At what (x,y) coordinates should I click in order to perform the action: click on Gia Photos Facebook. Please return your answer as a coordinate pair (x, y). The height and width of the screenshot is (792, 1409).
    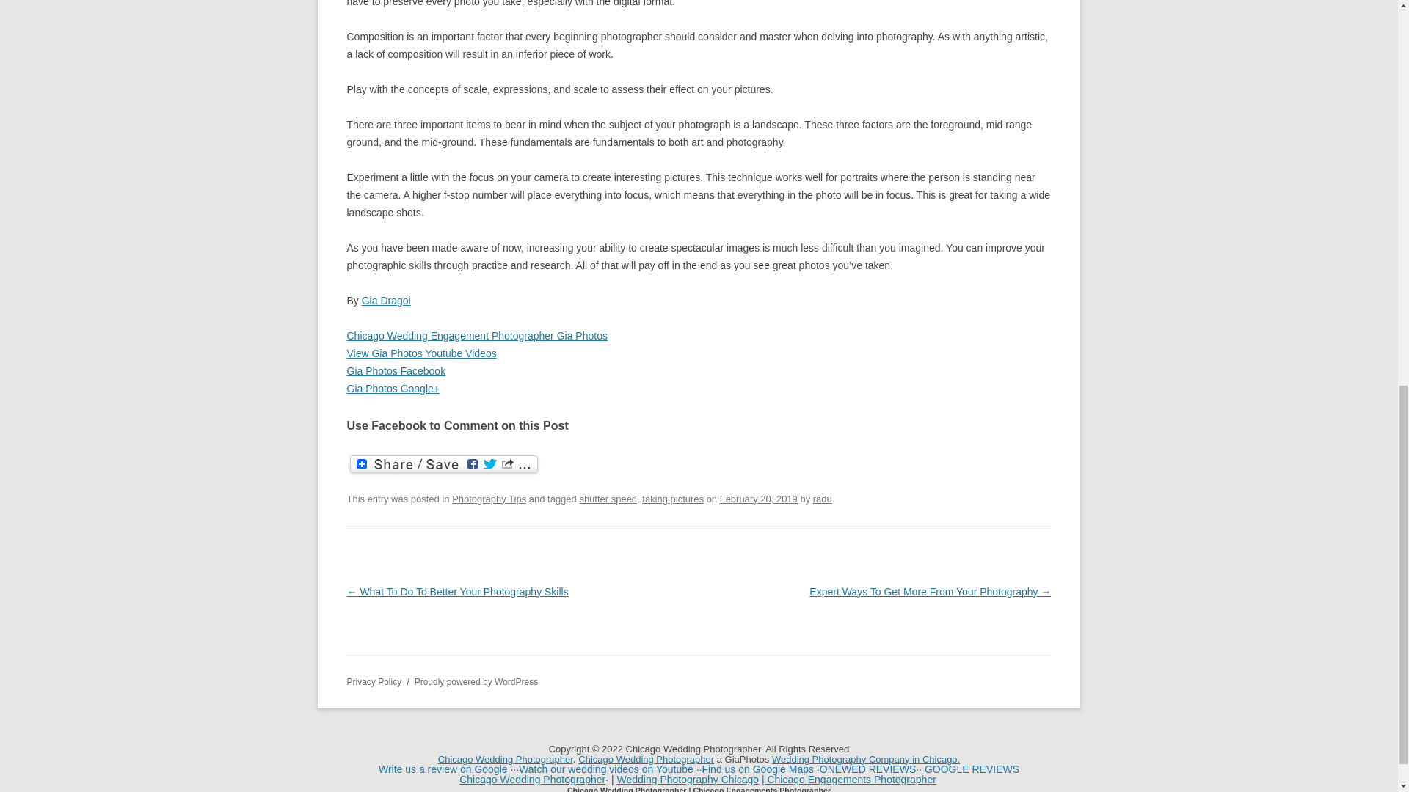
    Looking at the image, I should click on (396, 371).